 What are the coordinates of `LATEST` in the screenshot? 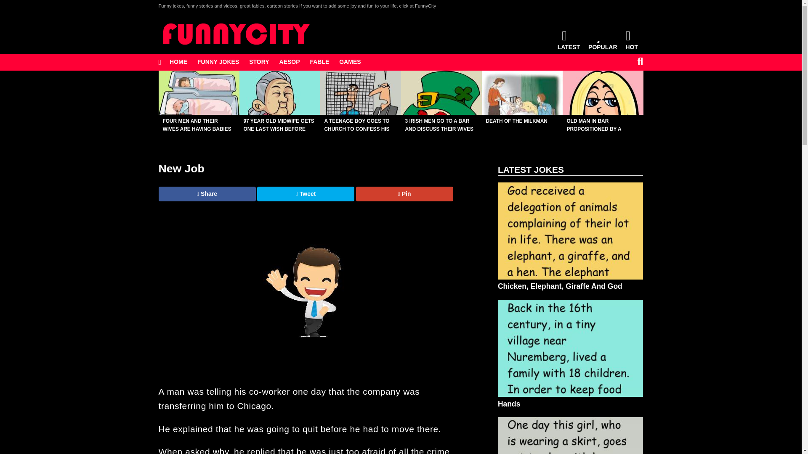 It's located at (569, 40).